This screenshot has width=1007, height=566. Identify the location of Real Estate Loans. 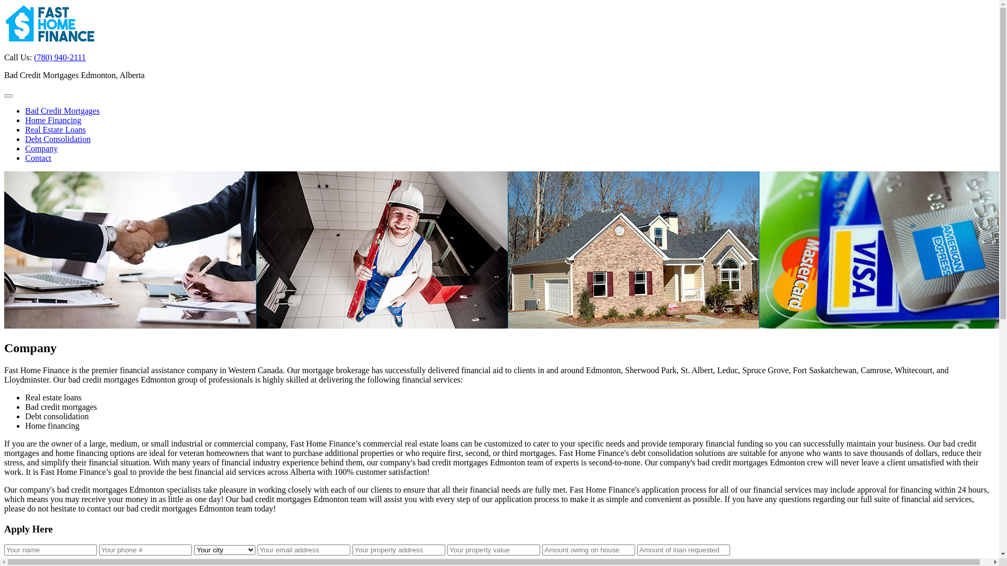
(56, 130).